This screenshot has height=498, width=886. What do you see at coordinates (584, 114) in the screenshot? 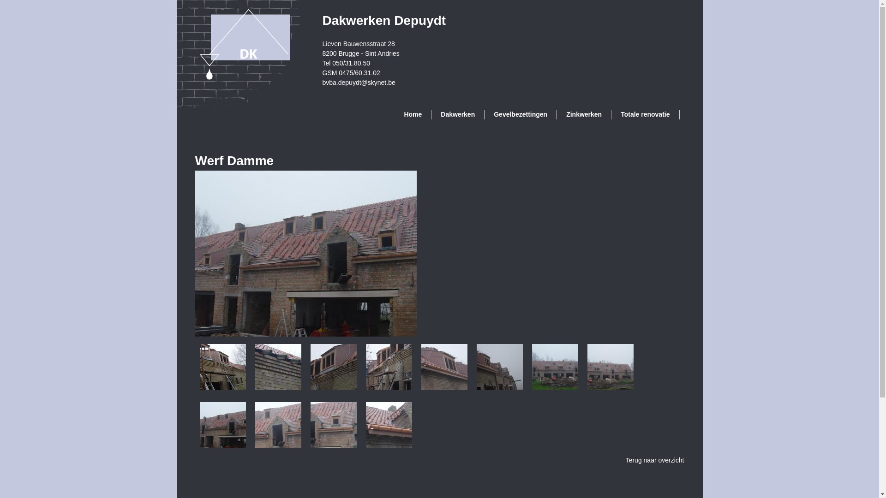
I see `Zinkwerken` at bounding box center [584, 114].